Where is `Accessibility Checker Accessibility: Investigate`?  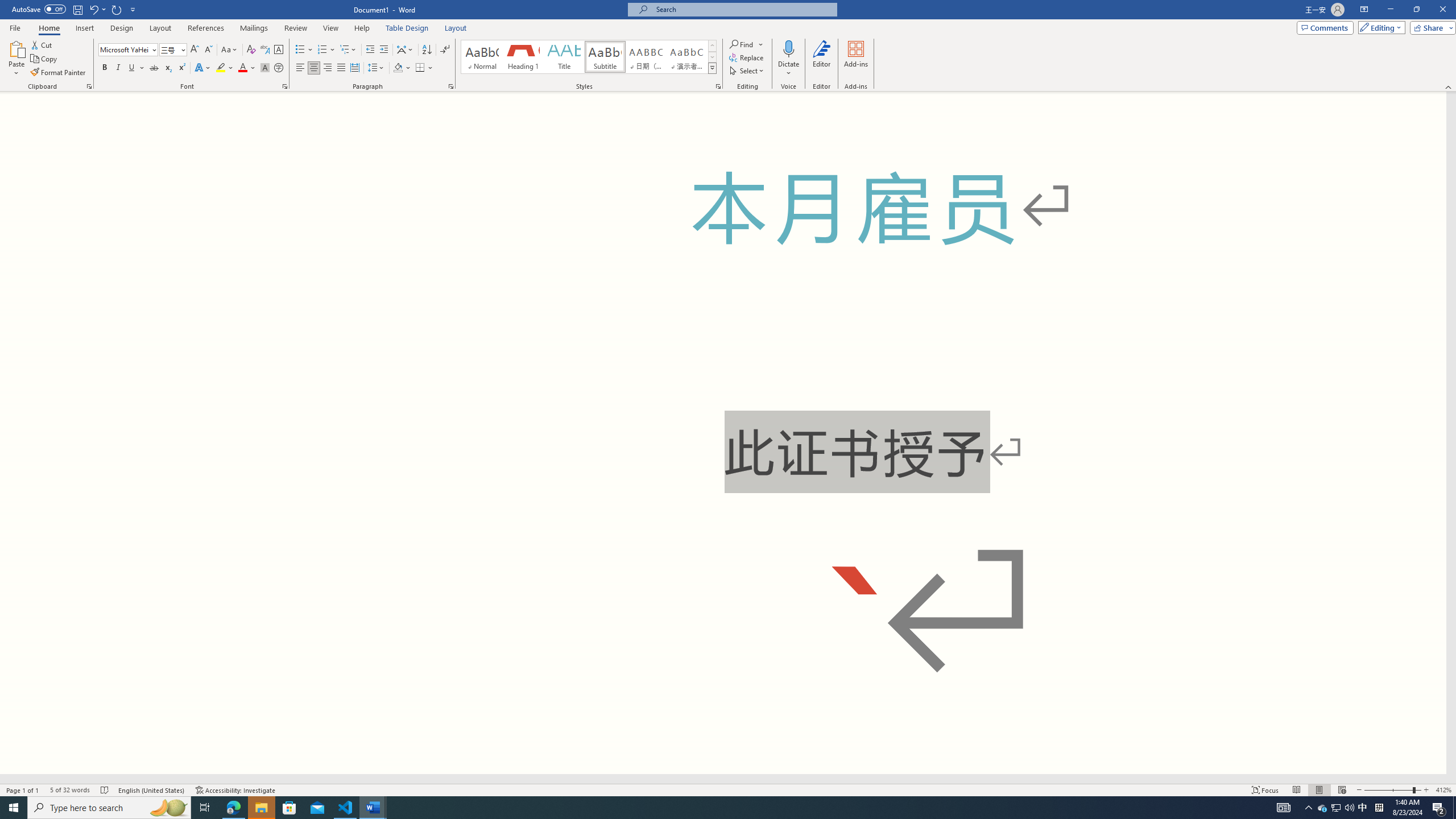
Accessibility Checker Accessibility: Investigate is located at coordinates (235, 790).